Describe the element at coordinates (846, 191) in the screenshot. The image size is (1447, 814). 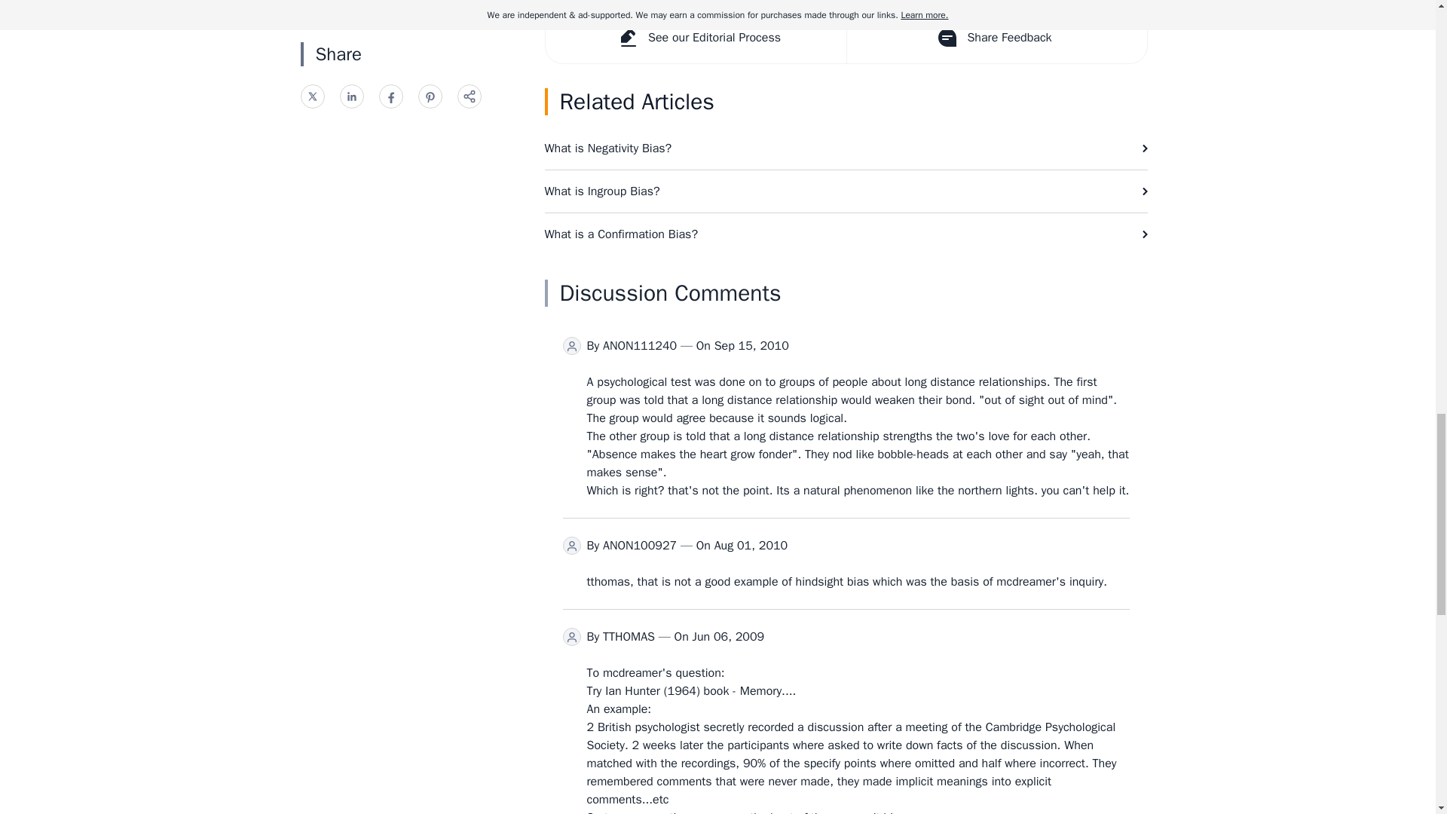
I see `What is Ingroup Bias?` at that location.